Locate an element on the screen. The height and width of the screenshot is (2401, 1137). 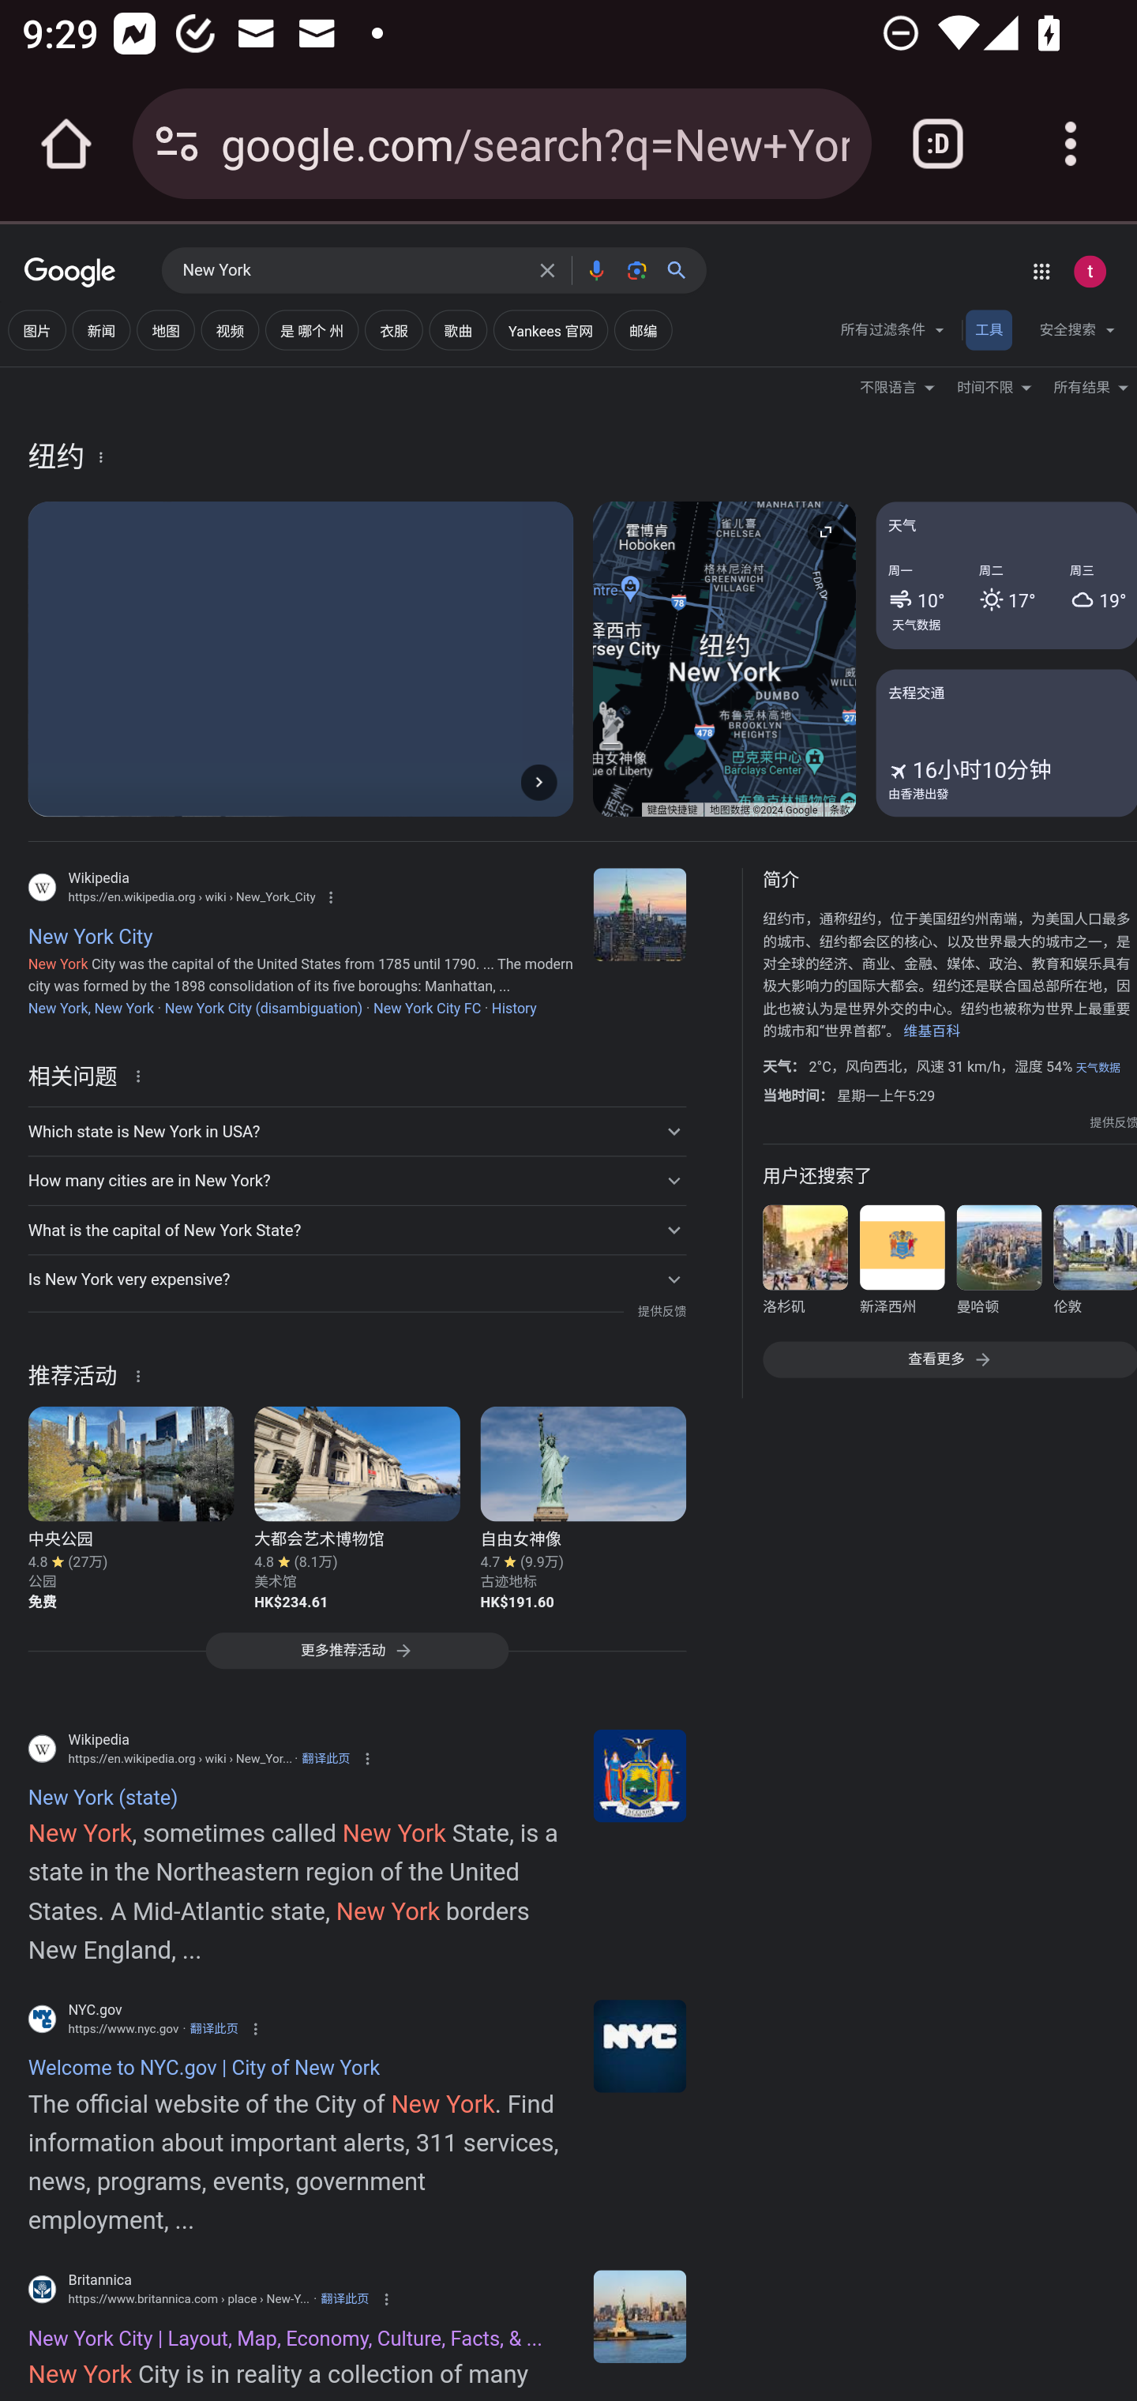
History is located at coordinates (513, 1008).